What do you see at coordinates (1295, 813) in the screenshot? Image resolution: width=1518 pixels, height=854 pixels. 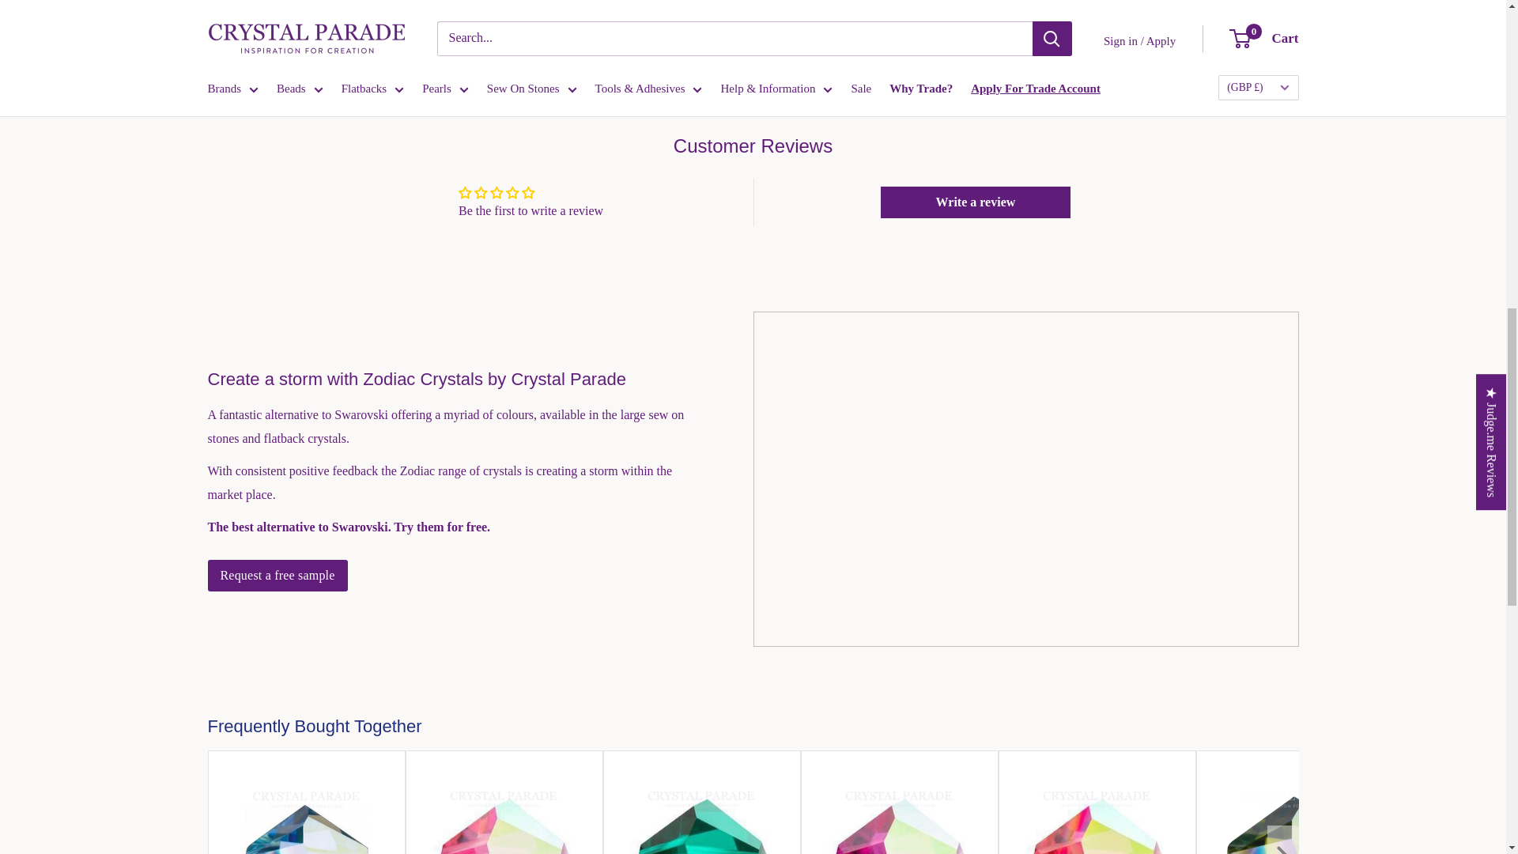 I see `Preciosa Bicone Bead Olivine AB` at bounding box center [1295, 813].